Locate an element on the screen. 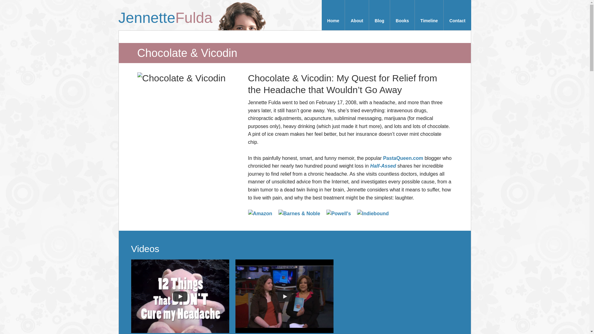  Don't poke my eye out! is located at coordinates (242, 15).